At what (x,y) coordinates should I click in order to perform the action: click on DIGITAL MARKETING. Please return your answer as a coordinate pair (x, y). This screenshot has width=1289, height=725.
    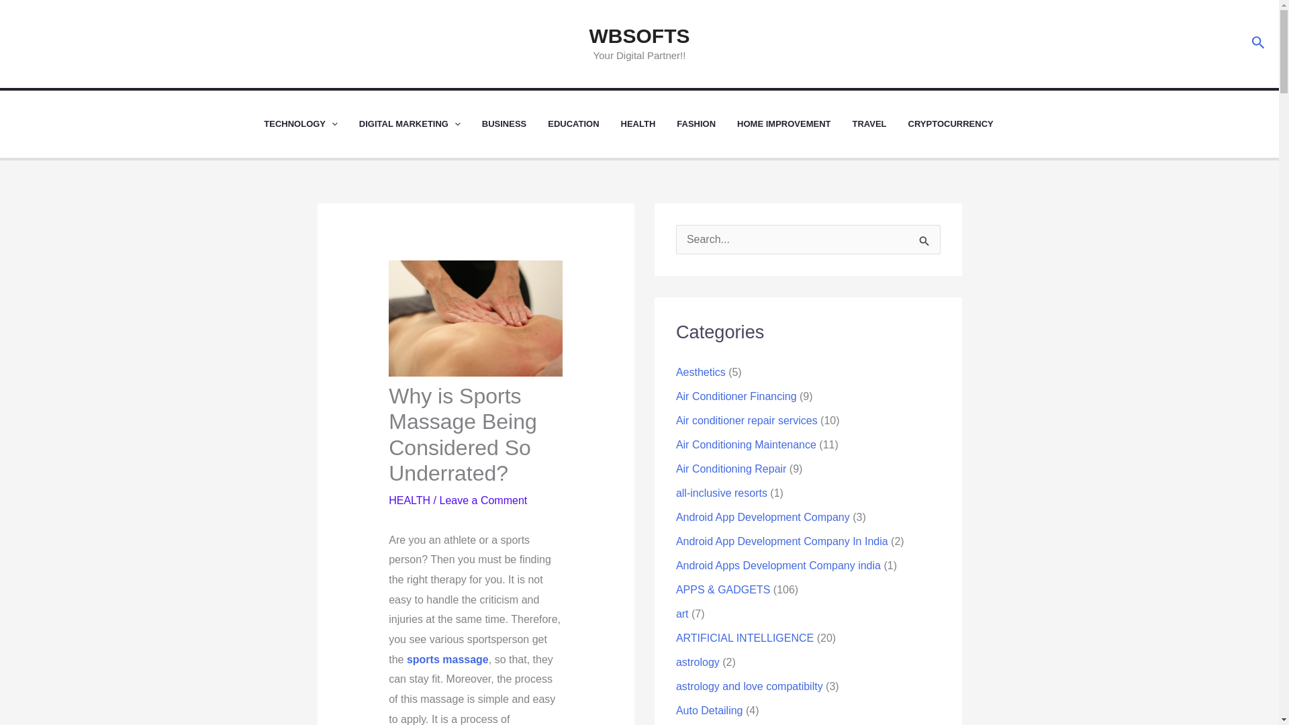
    Looking at the image, I should click on (420, 124).